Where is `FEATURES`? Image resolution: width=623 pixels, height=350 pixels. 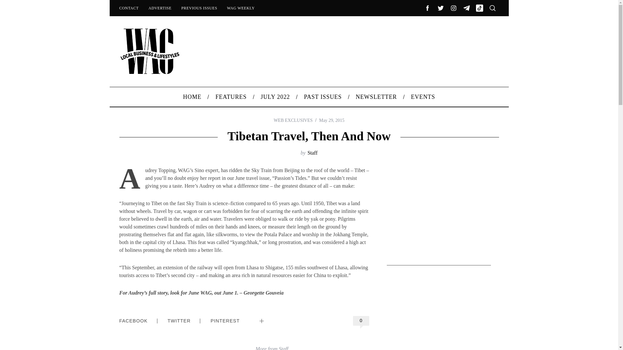
FEATURES is located at coordinates (231, 97).